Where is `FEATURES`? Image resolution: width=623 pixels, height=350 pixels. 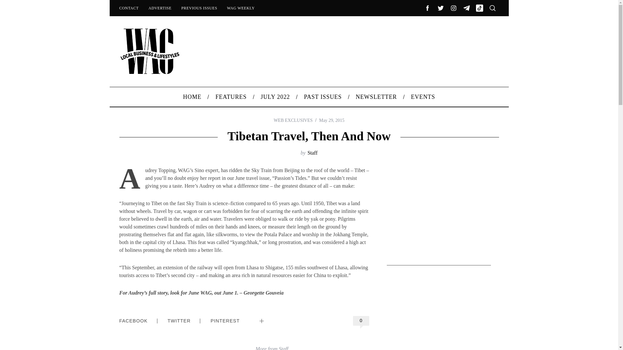
FEATURES is located at coordinates (231, 97).